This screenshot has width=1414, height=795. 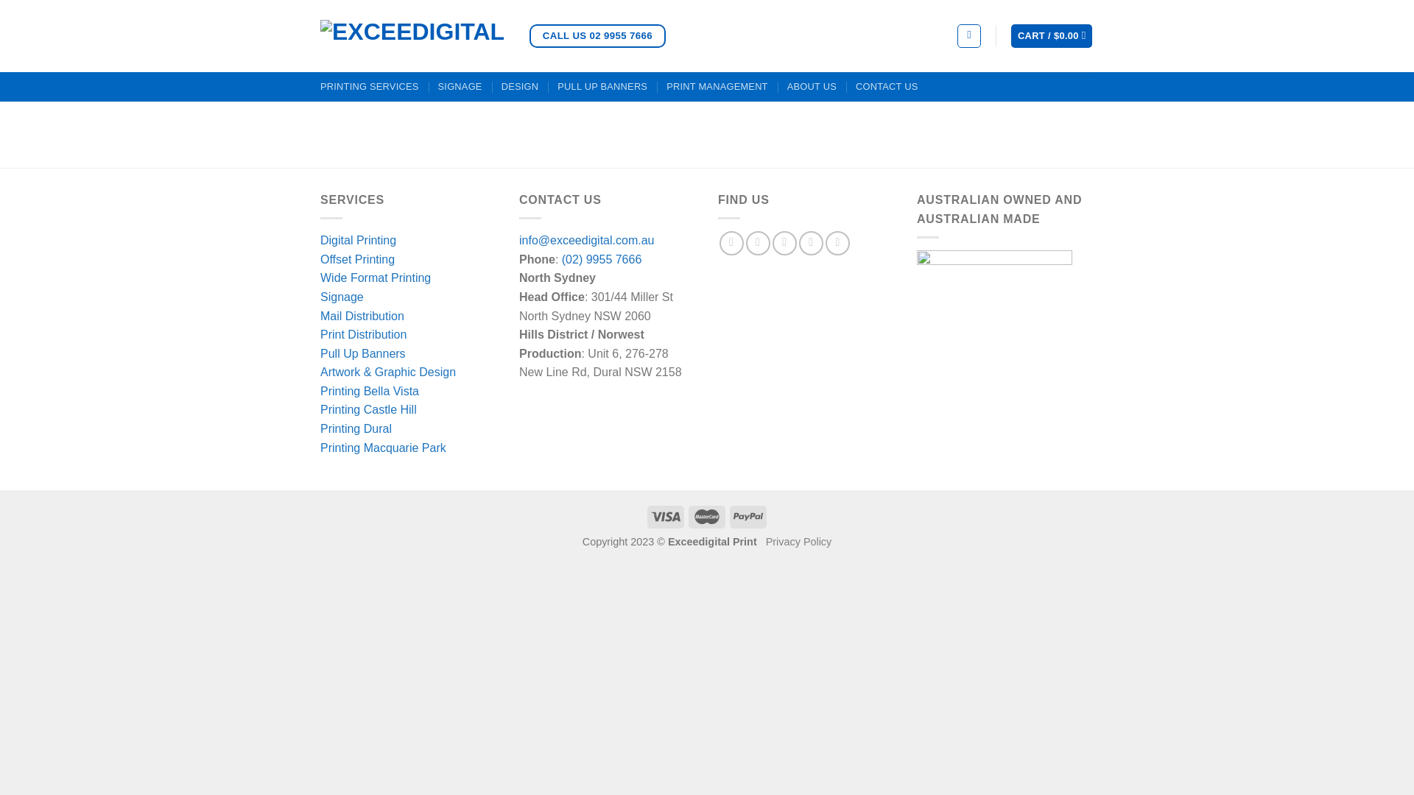 I want to click on ABOUT US, so click(x=812, y=87).